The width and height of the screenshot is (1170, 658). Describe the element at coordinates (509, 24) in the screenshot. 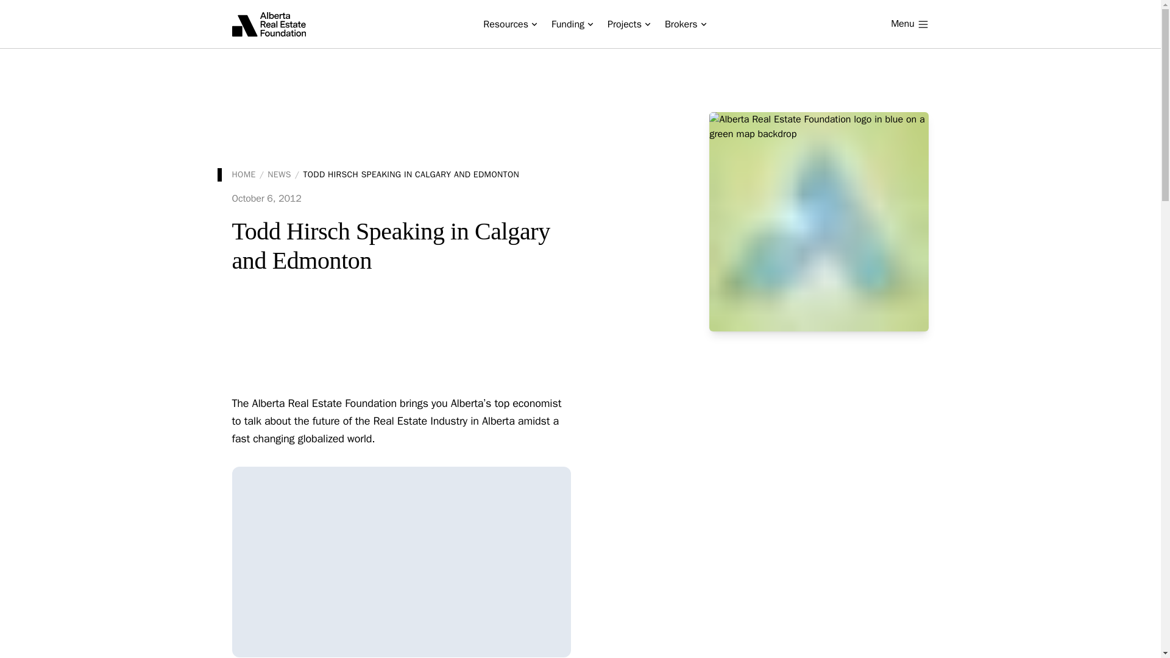

I see `Resources` at that location.